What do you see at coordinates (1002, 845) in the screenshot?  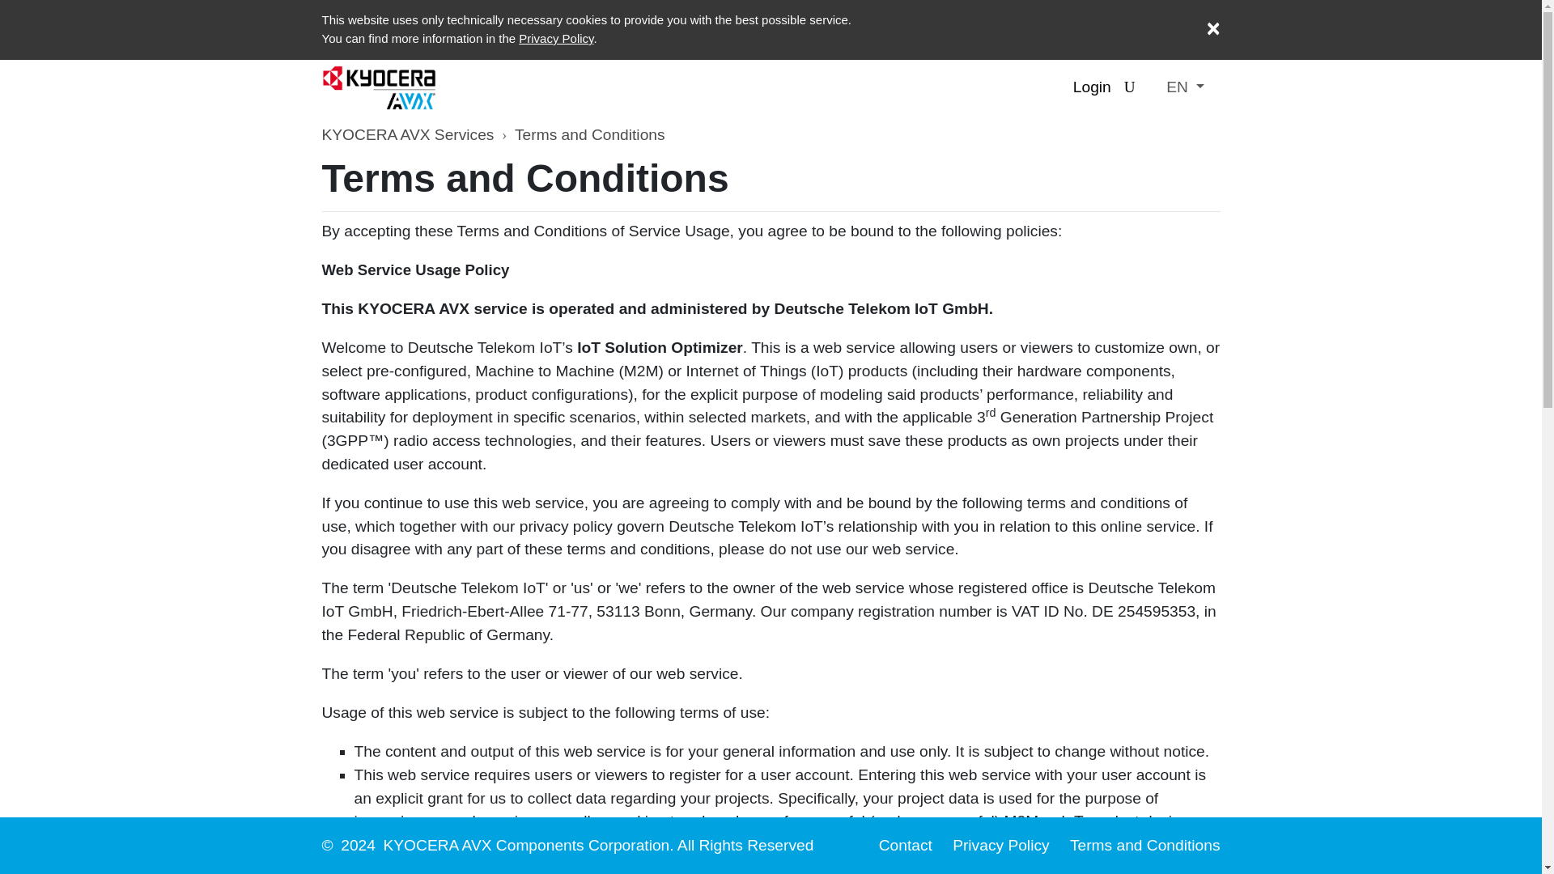 I see `Privacy Policy` at bounding box center [1002, 845].